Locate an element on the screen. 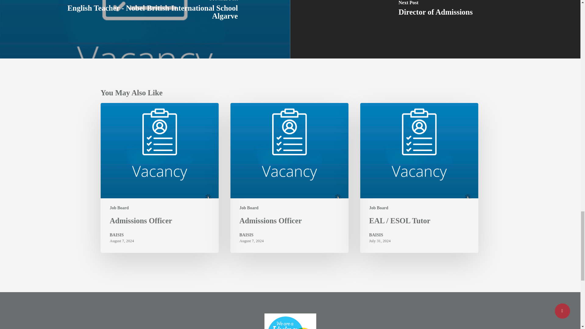  BAISIS is located at coordinates (122, 235).